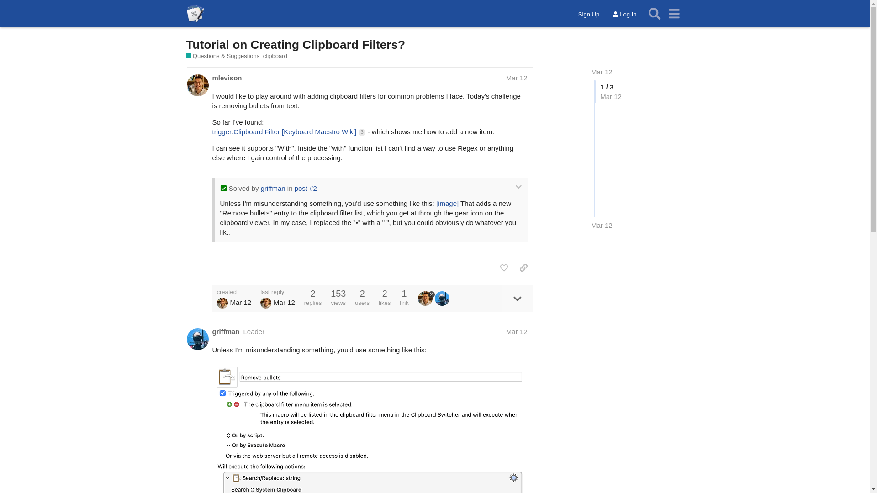 The height and width of the screenshot is (493, 877). I want to click on image, so click(447, 203).